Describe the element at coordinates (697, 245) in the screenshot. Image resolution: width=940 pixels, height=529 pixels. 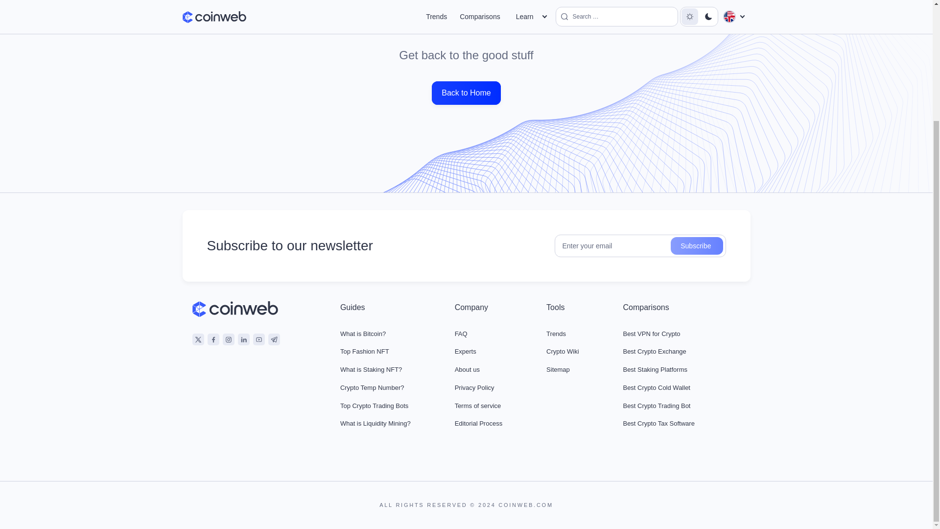
I see `Subscribe` at that location.